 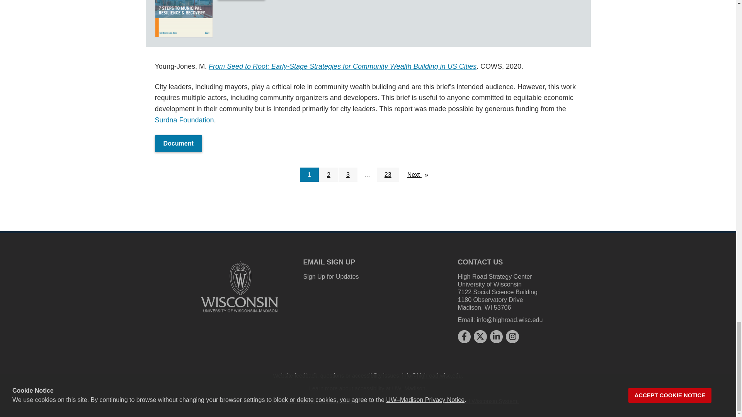 What do you see at coordinates (464, 336) in the screenshot?
I see `facebook` at bounding box center [464, 336].